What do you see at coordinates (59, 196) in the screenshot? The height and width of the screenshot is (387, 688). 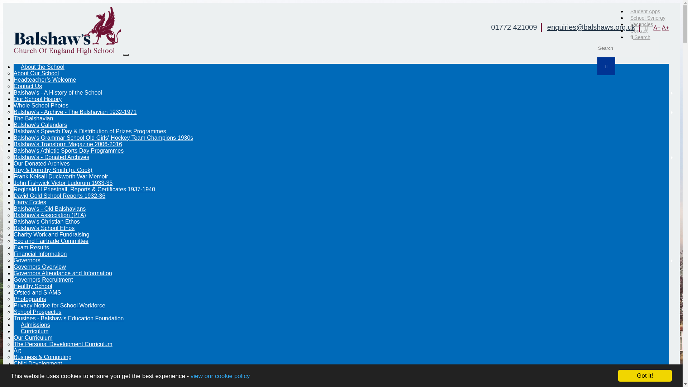 I see `David Gold School Reports 1932-36` at bounding box center [59, 196].